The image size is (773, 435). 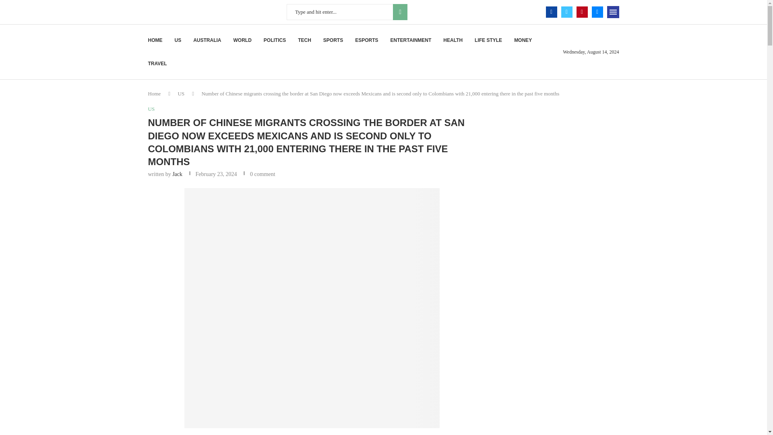 What do you see at coordinates (400, 12) in the screenshot?
I see `SEARCH` at bounding box center [400, 12].